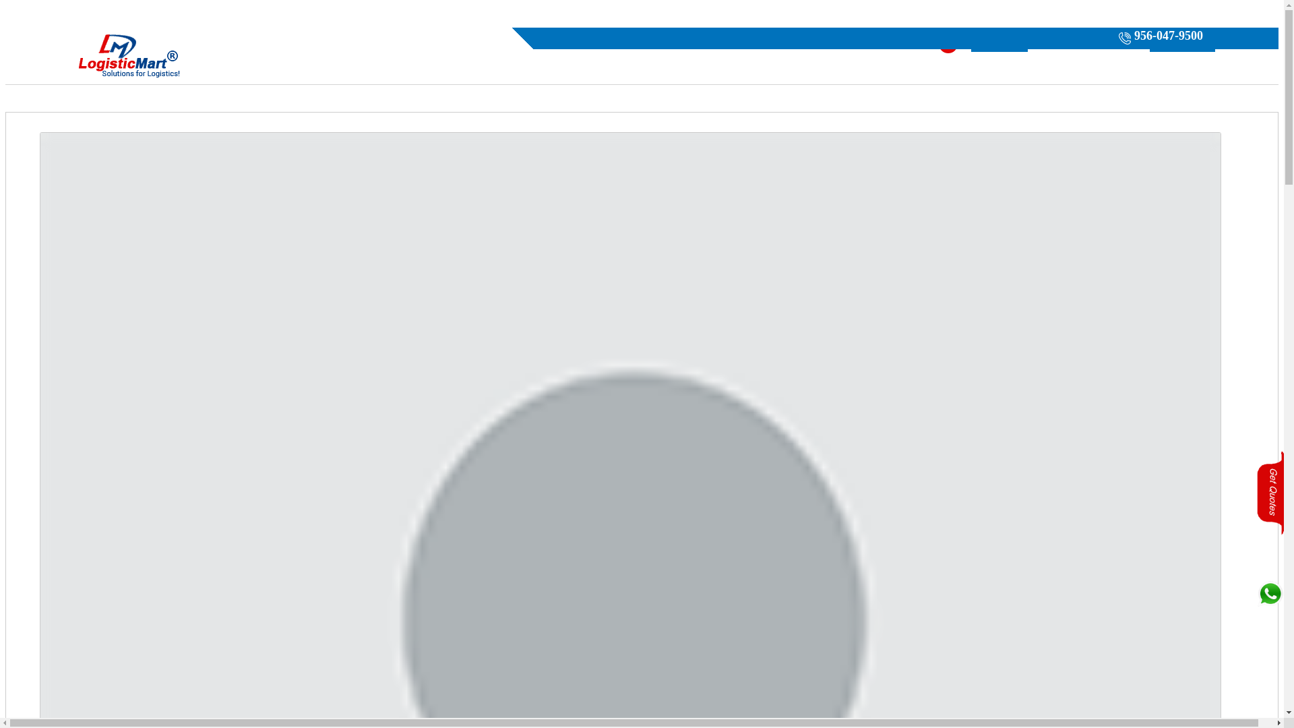  I want to click on Get Quotes, so click(999, 43).